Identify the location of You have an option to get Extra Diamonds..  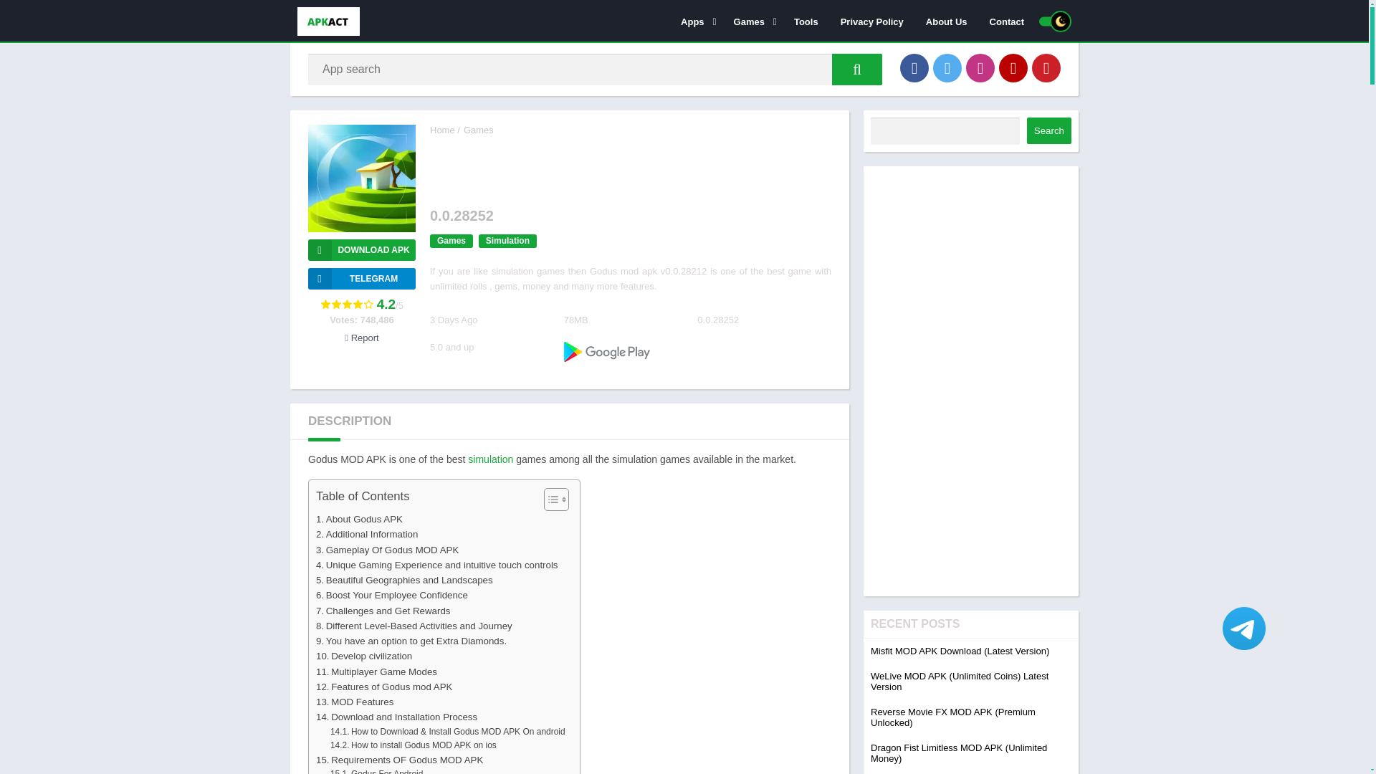
(411, 641).